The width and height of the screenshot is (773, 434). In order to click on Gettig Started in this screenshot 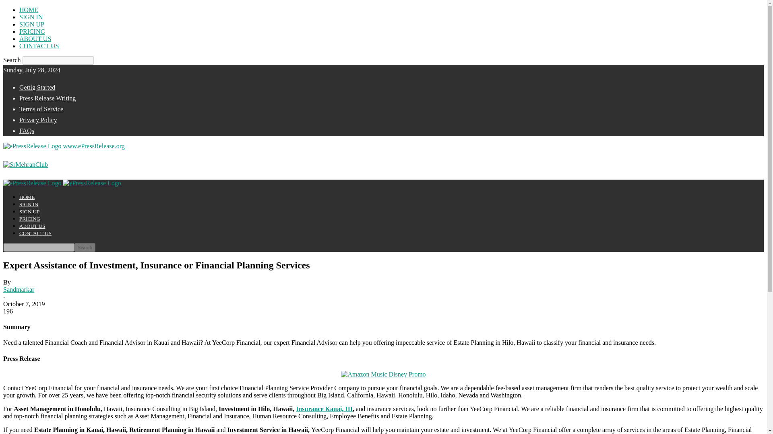, I will do `click(37, 87)`.